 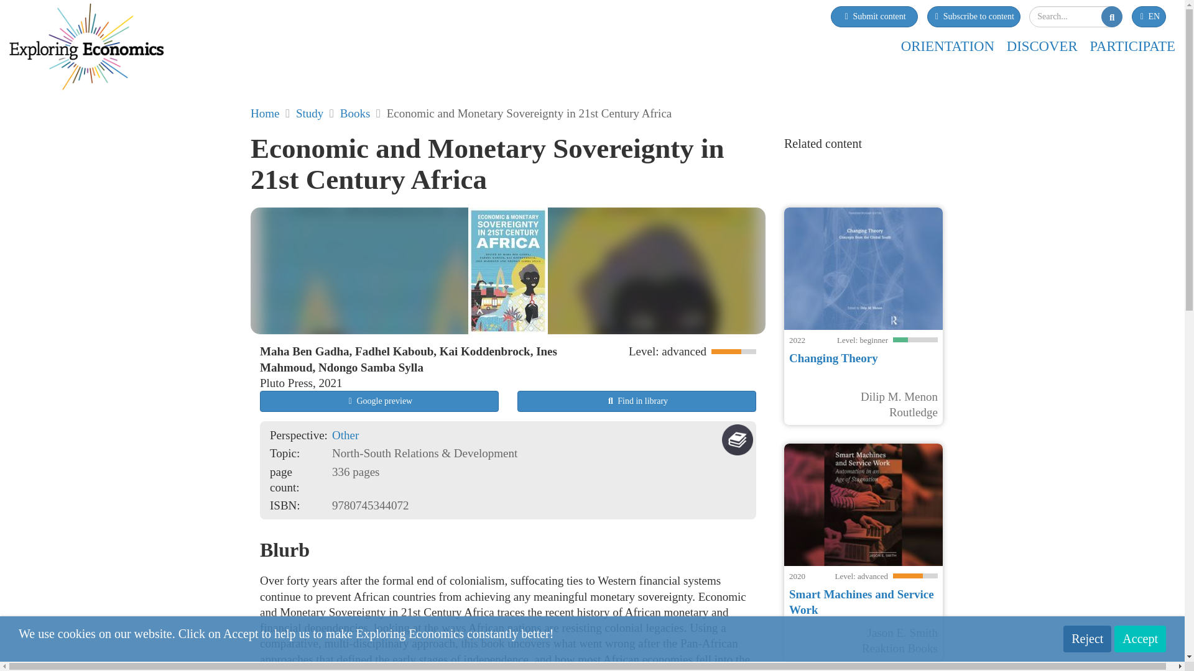 I want to click on Subscribe to content, so click(x=973, y=16).